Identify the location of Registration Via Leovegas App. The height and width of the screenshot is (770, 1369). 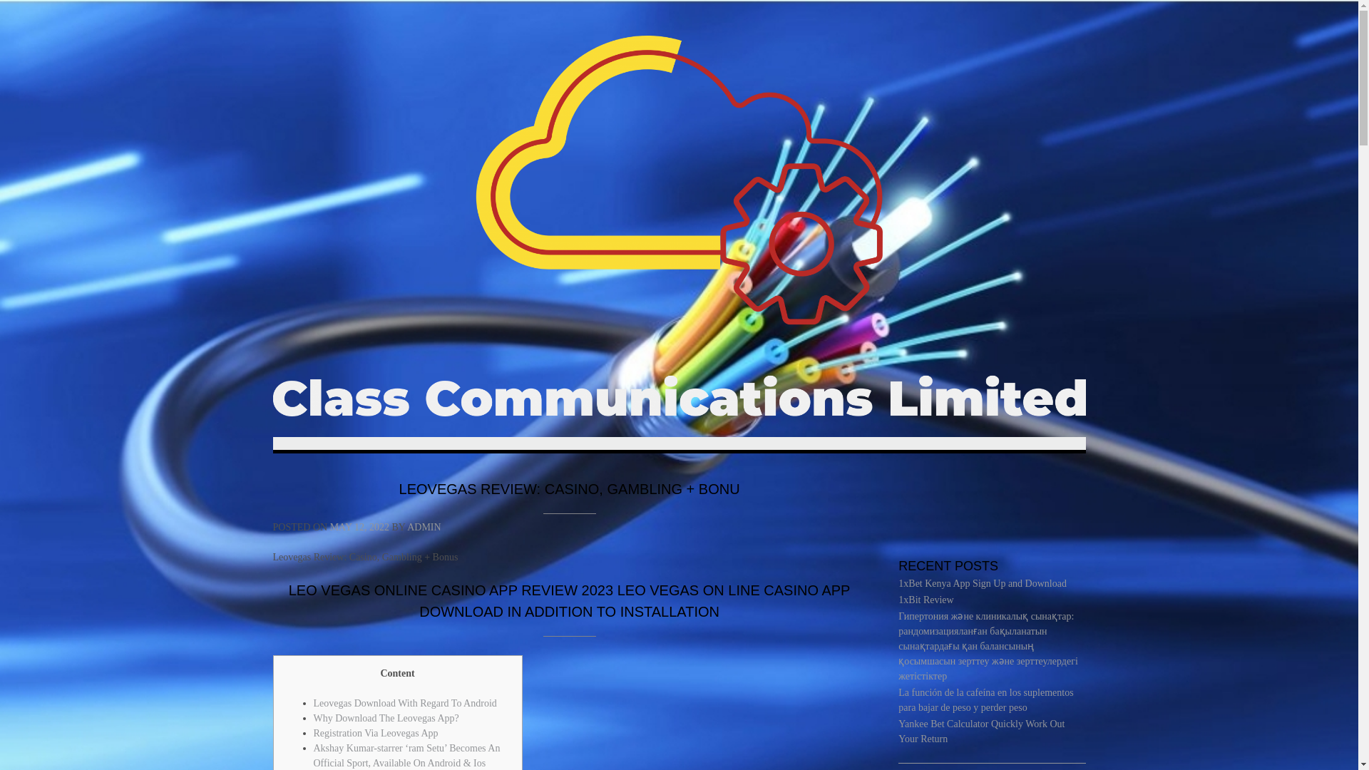
(375, 733).